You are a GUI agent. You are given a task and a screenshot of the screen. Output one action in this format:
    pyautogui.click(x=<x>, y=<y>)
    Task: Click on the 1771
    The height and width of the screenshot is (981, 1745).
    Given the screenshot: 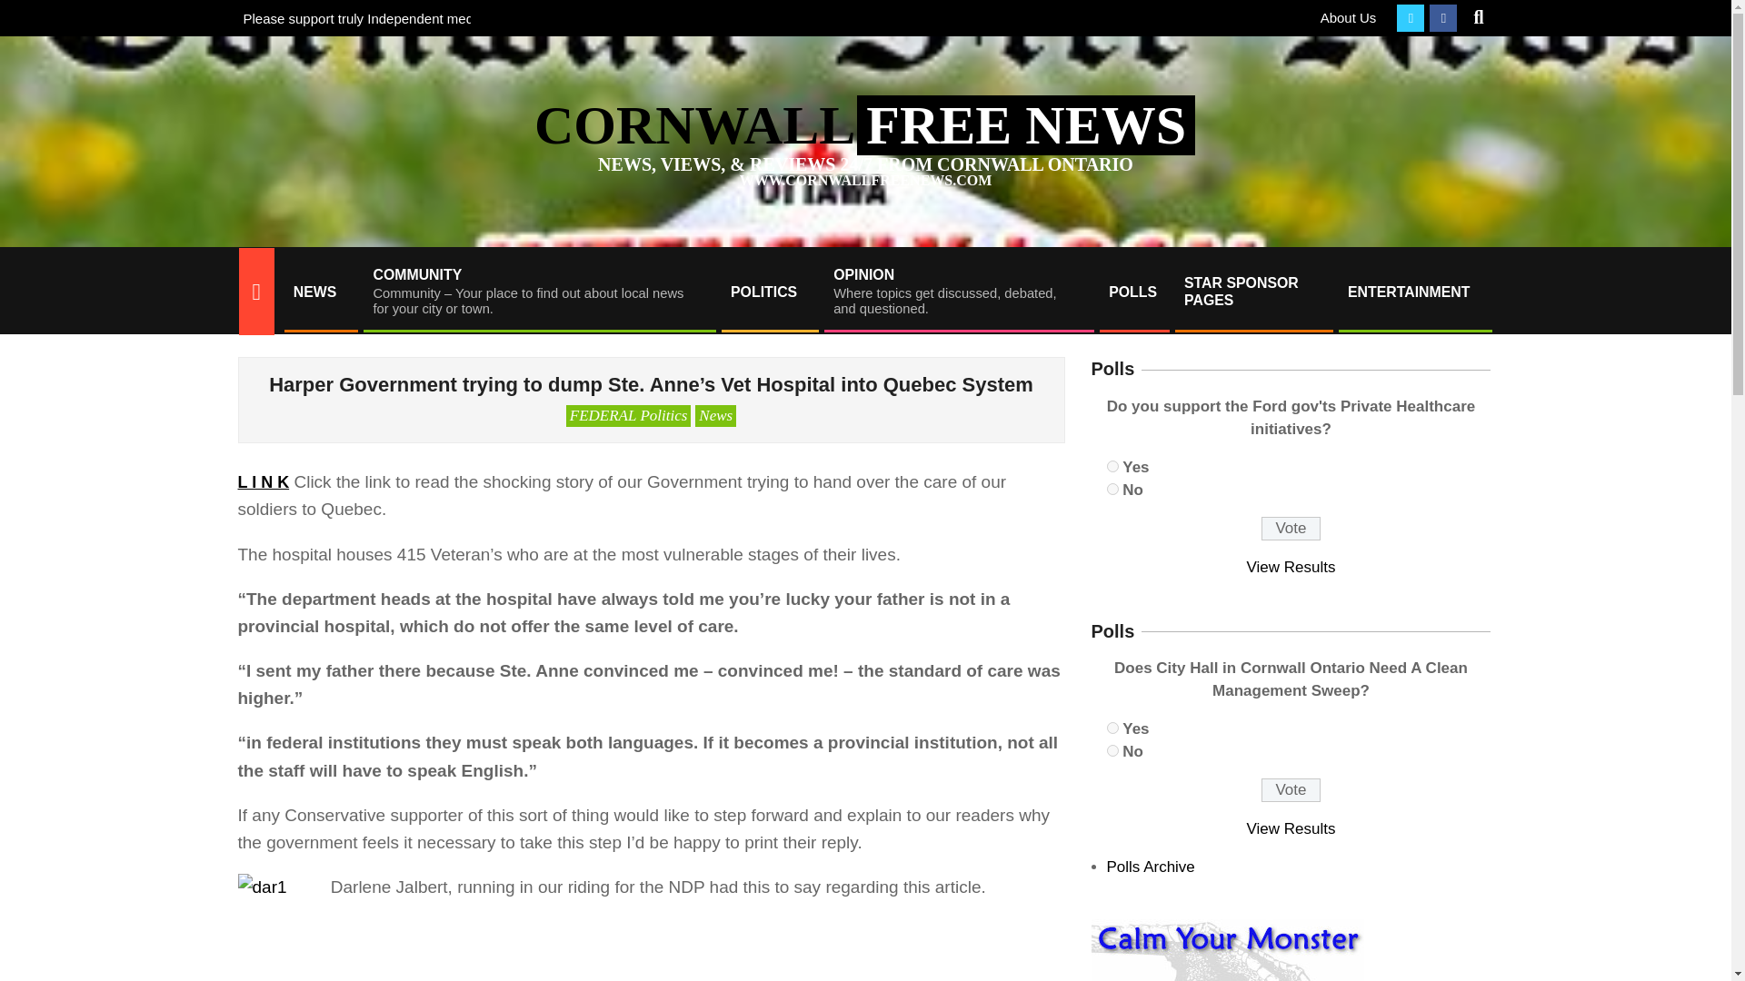 What is the action you would take?
    pyautogui.click(x=1112, y=750)
    